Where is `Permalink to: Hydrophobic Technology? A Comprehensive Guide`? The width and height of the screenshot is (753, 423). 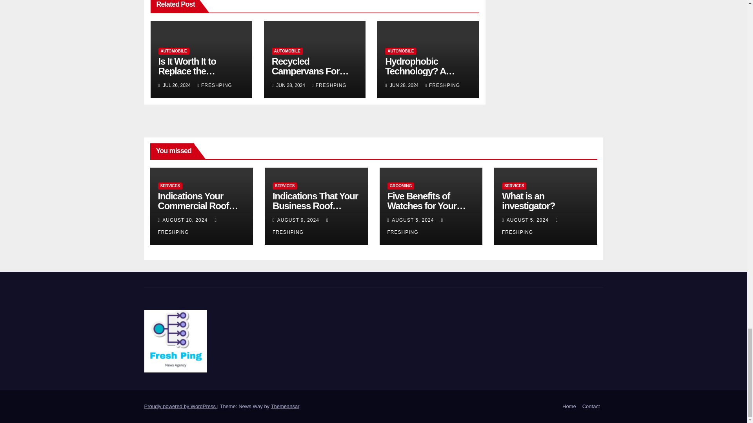
Permalink to: Hydrophobic Technology? A Comprehensive Guide is located at coordinates (420, 76).